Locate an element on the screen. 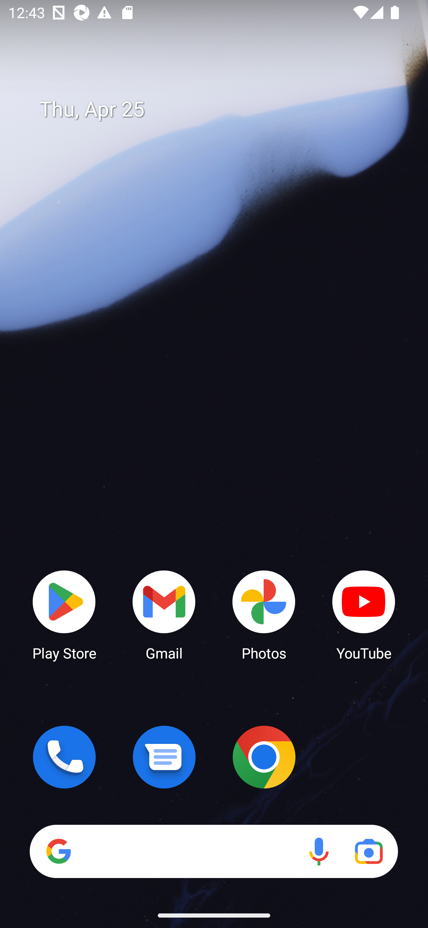 This screenshot has width=428, height=928. Photos is located at coordinates (264, 615).